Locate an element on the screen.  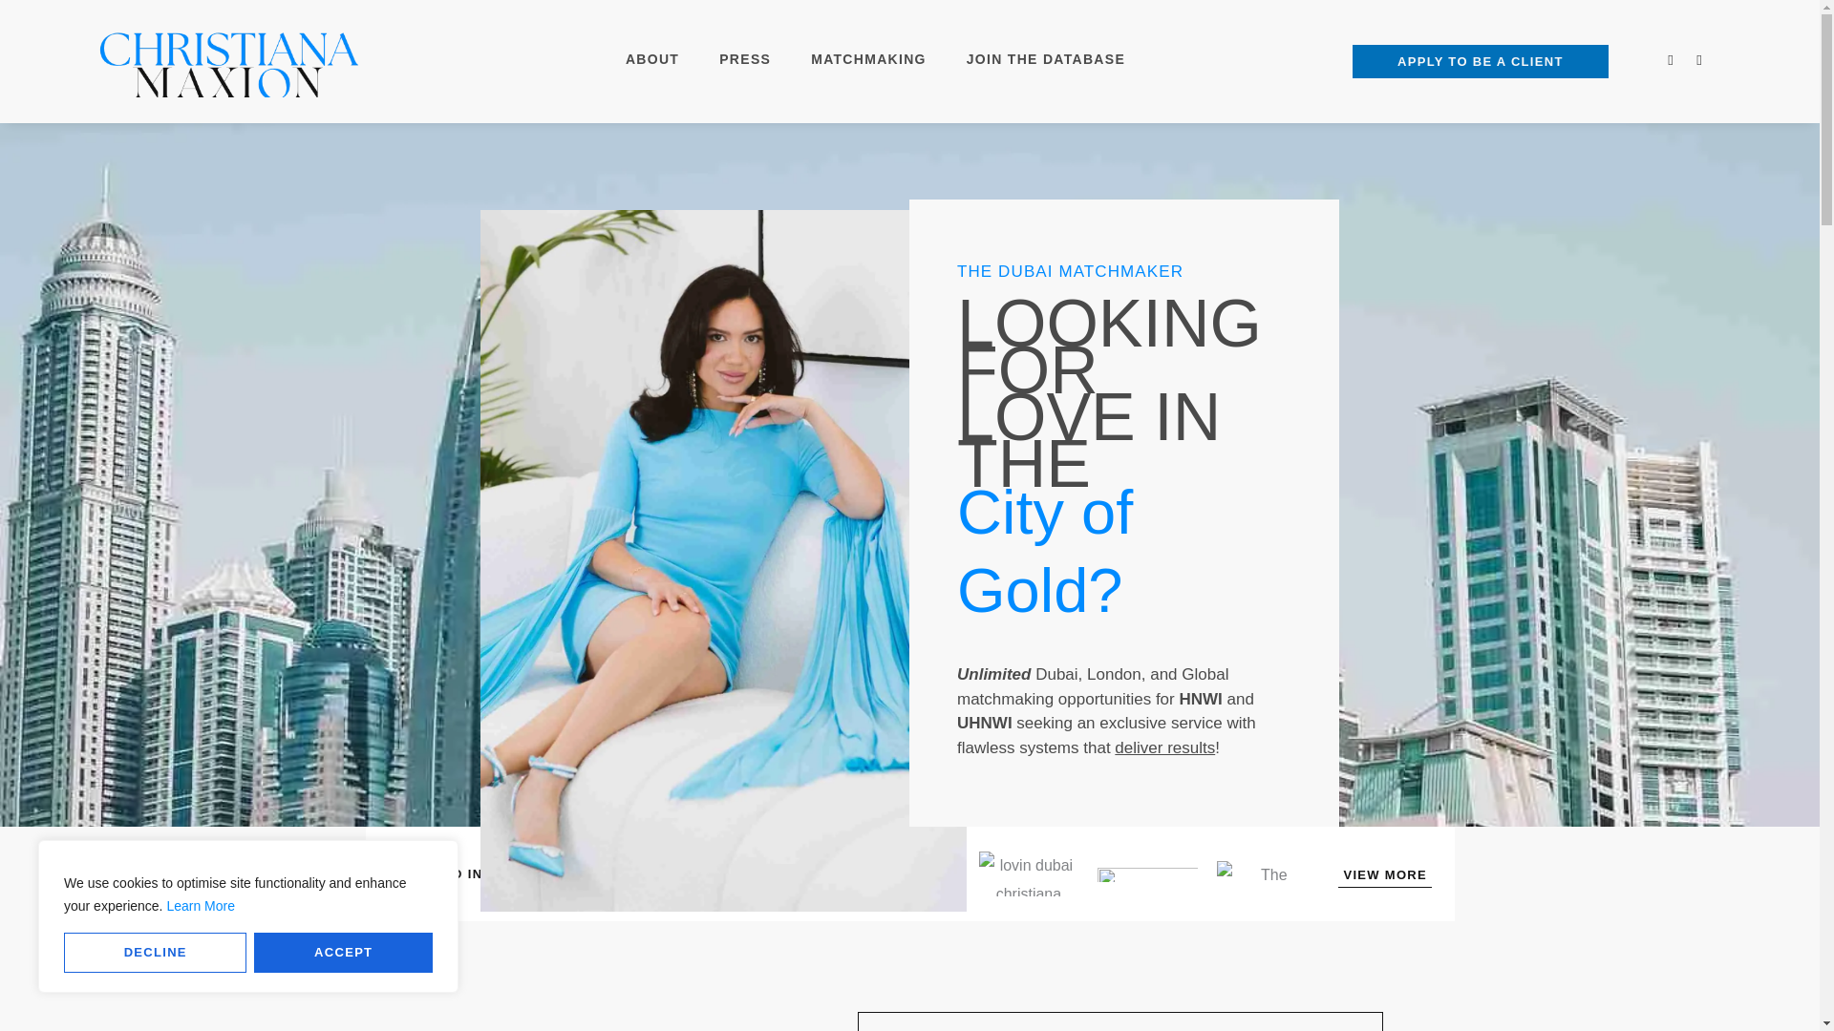
MATCHMAKING is located at coordinates (867, 59).